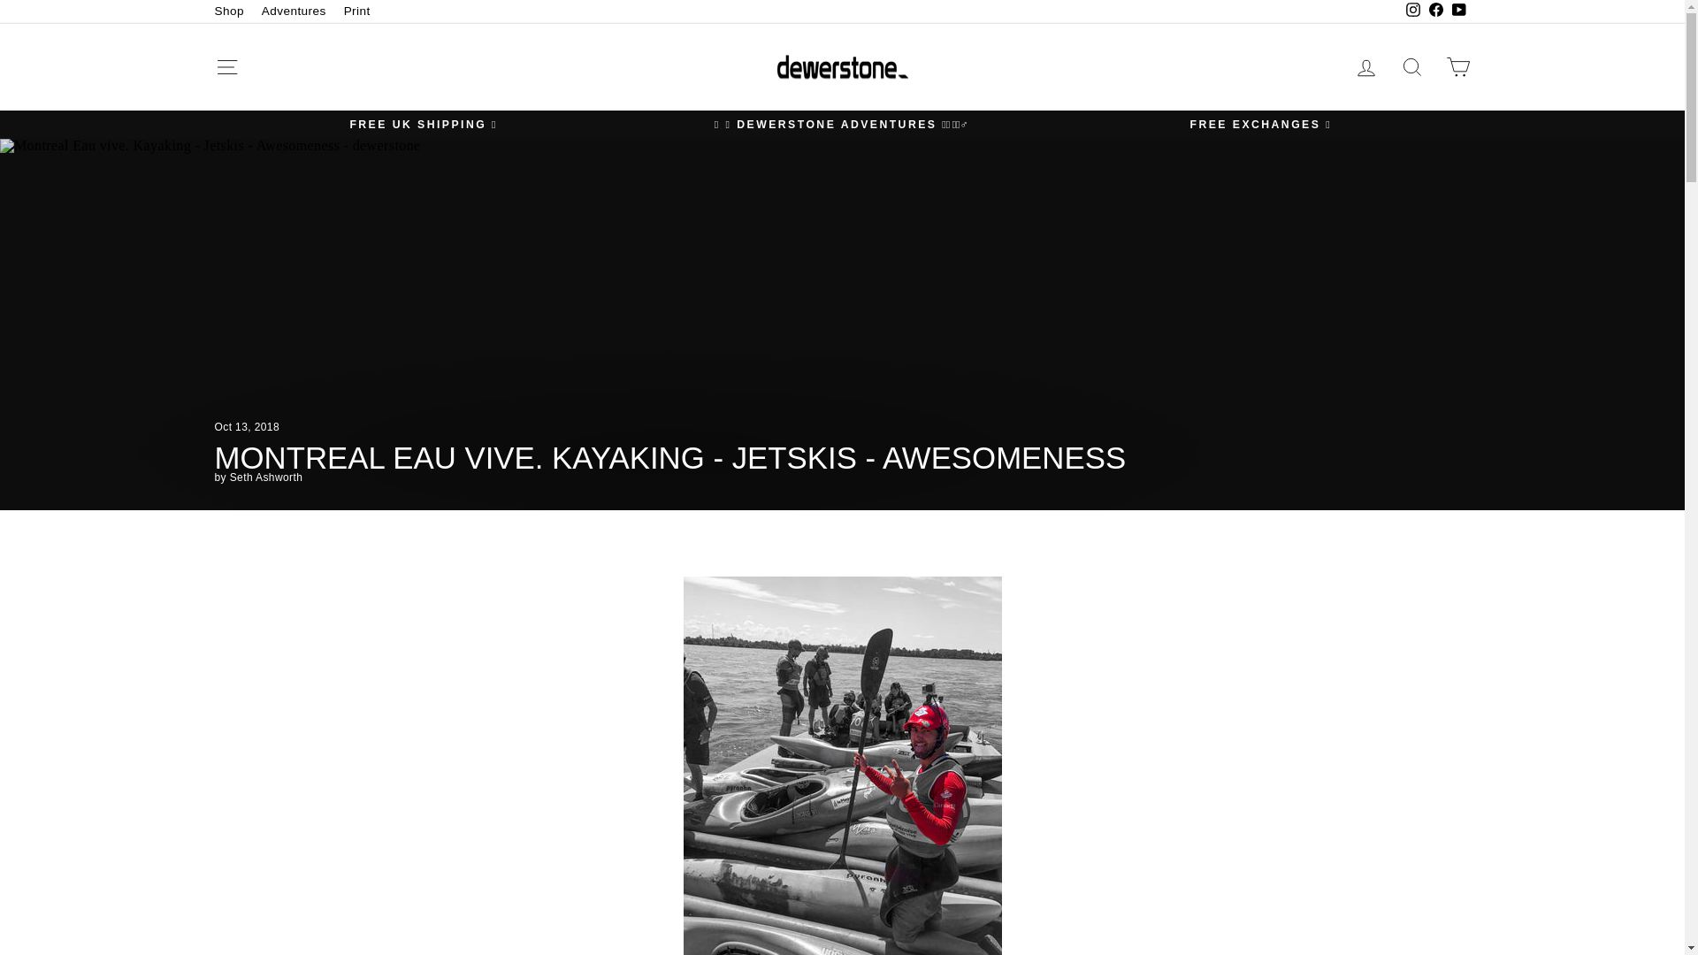 The height and width of the screenshot is (955, 1698). I want to click on Dewerstone on Facebook, so click(1434, 11).